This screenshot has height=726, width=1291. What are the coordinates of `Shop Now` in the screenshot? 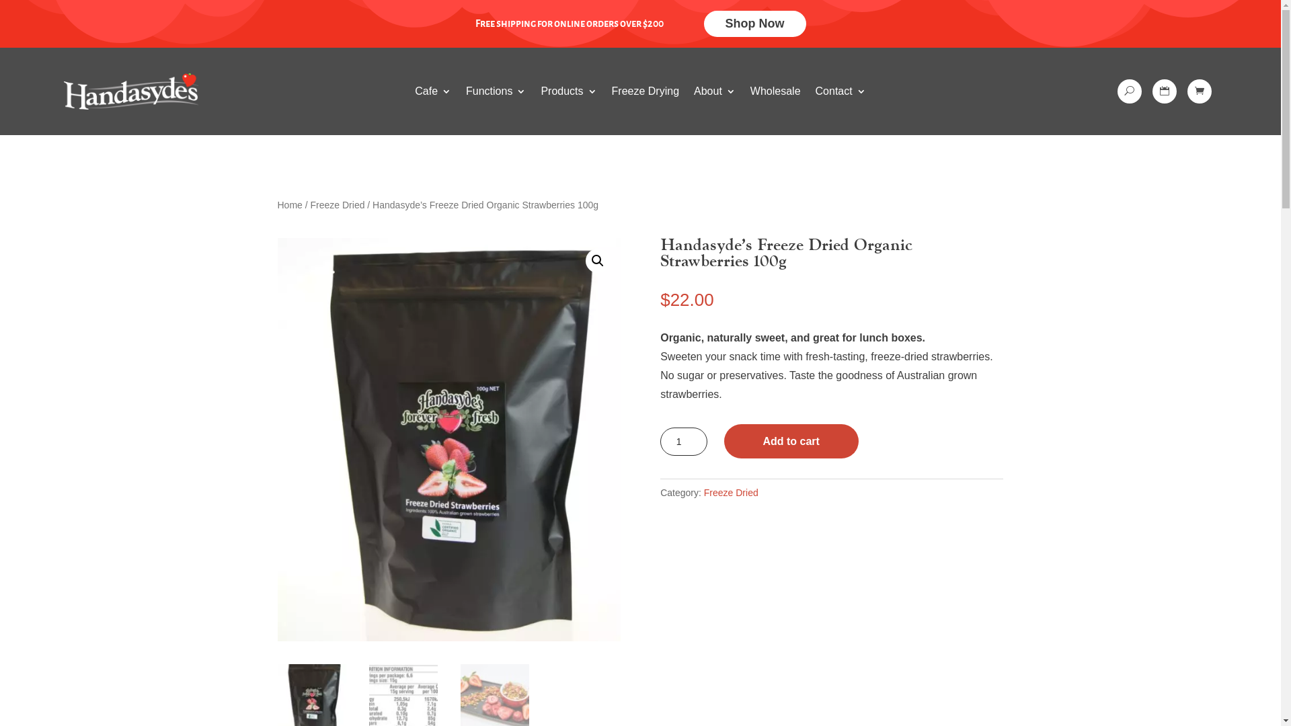 It's located at (754, 24).